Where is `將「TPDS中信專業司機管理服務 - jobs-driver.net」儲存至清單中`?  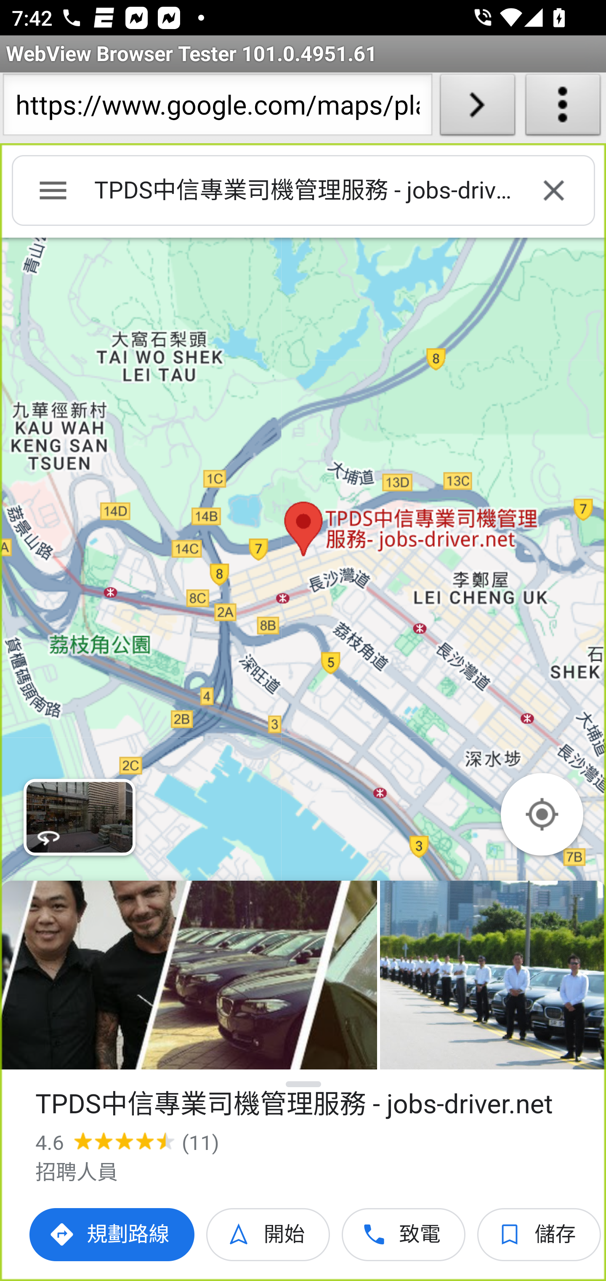
將「TPDS中信專業司機管理服務 - jobs-driver.net」儲存至清單中 is located at coordinates (540, 1235).